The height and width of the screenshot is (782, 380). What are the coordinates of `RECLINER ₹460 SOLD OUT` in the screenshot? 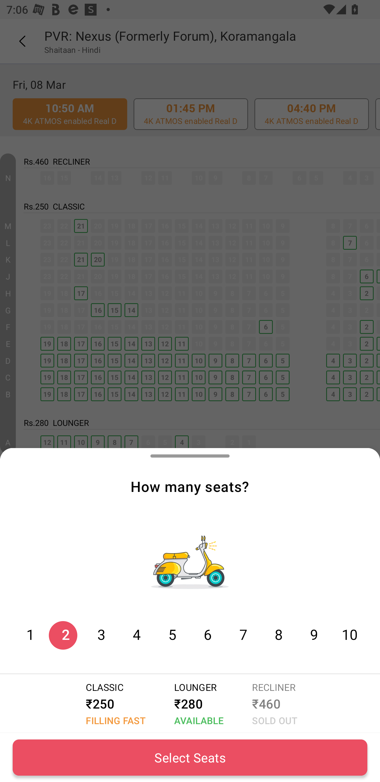 It's located at (273, 704).